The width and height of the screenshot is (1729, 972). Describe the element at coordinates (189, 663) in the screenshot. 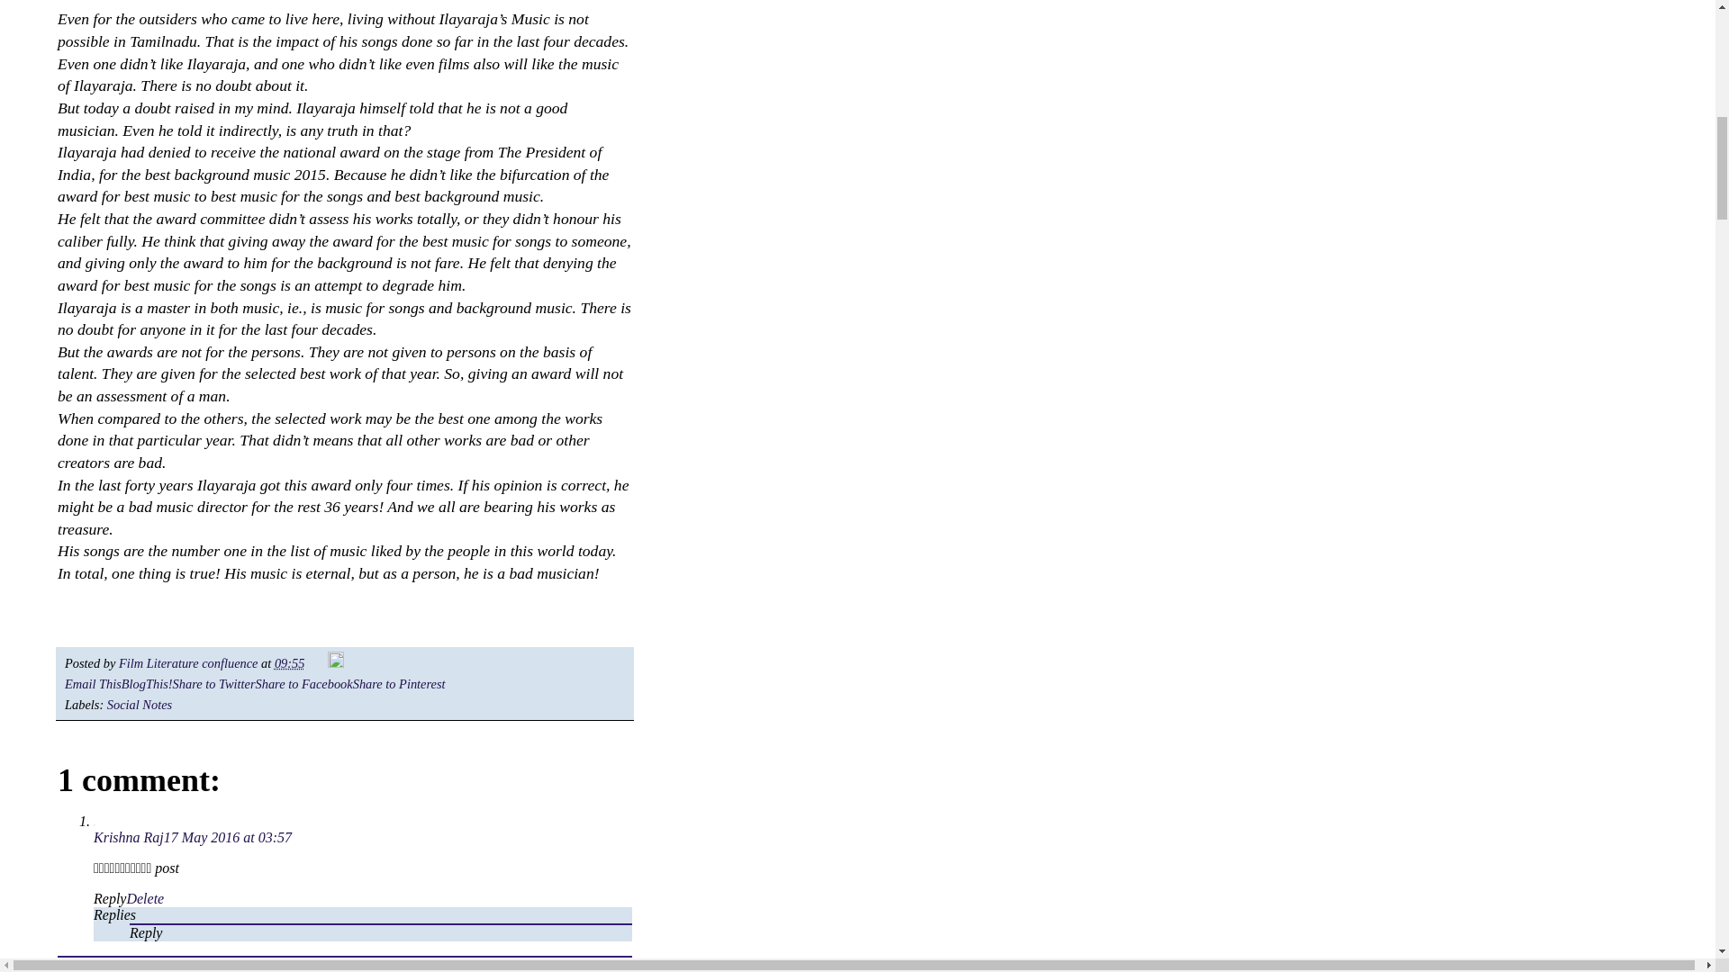

I see `author profile` at that location.